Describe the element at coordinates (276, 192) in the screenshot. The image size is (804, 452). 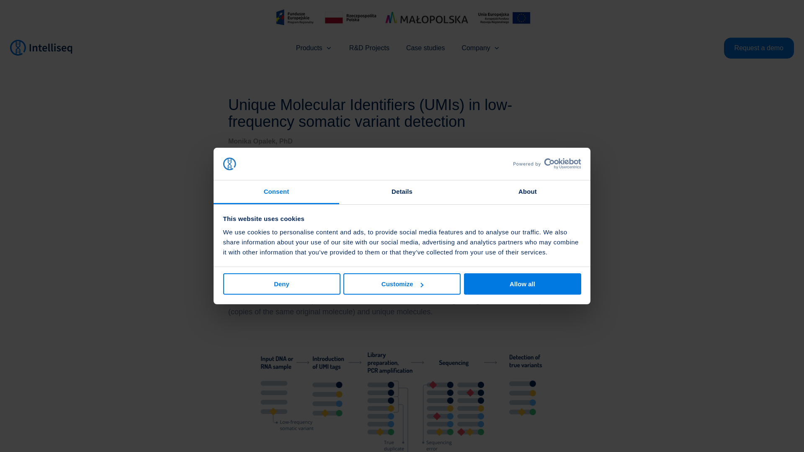
I see `Consent` at that location.